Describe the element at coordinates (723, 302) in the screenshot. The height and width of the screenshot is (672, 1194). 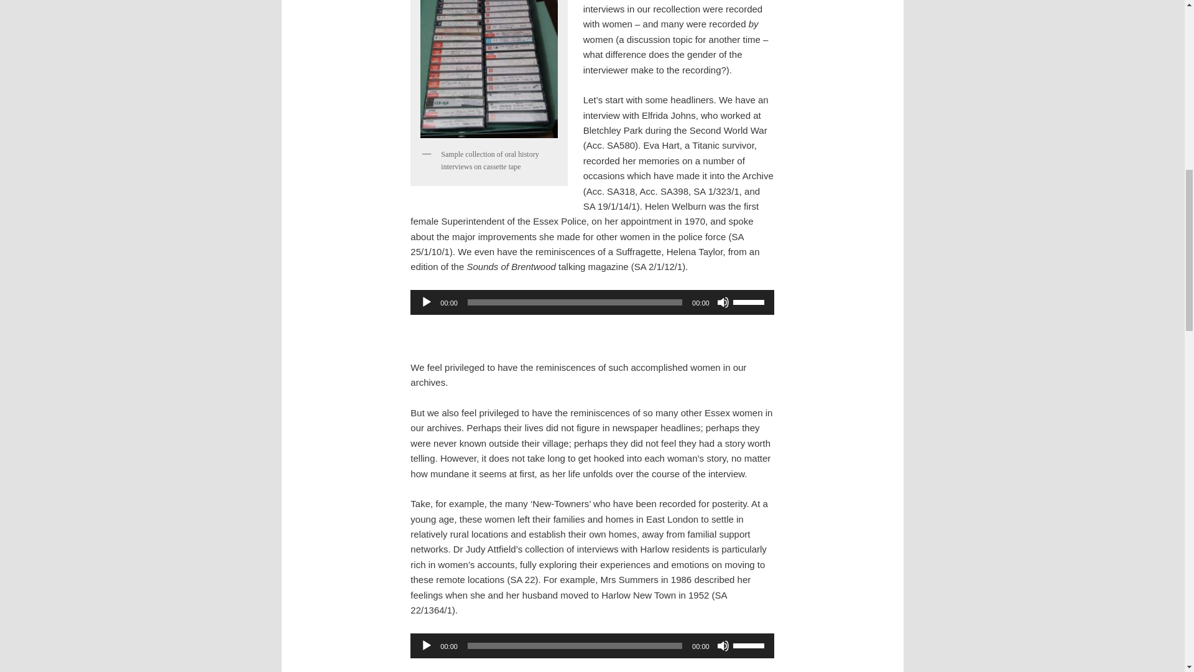
I see `Mute` at that location.